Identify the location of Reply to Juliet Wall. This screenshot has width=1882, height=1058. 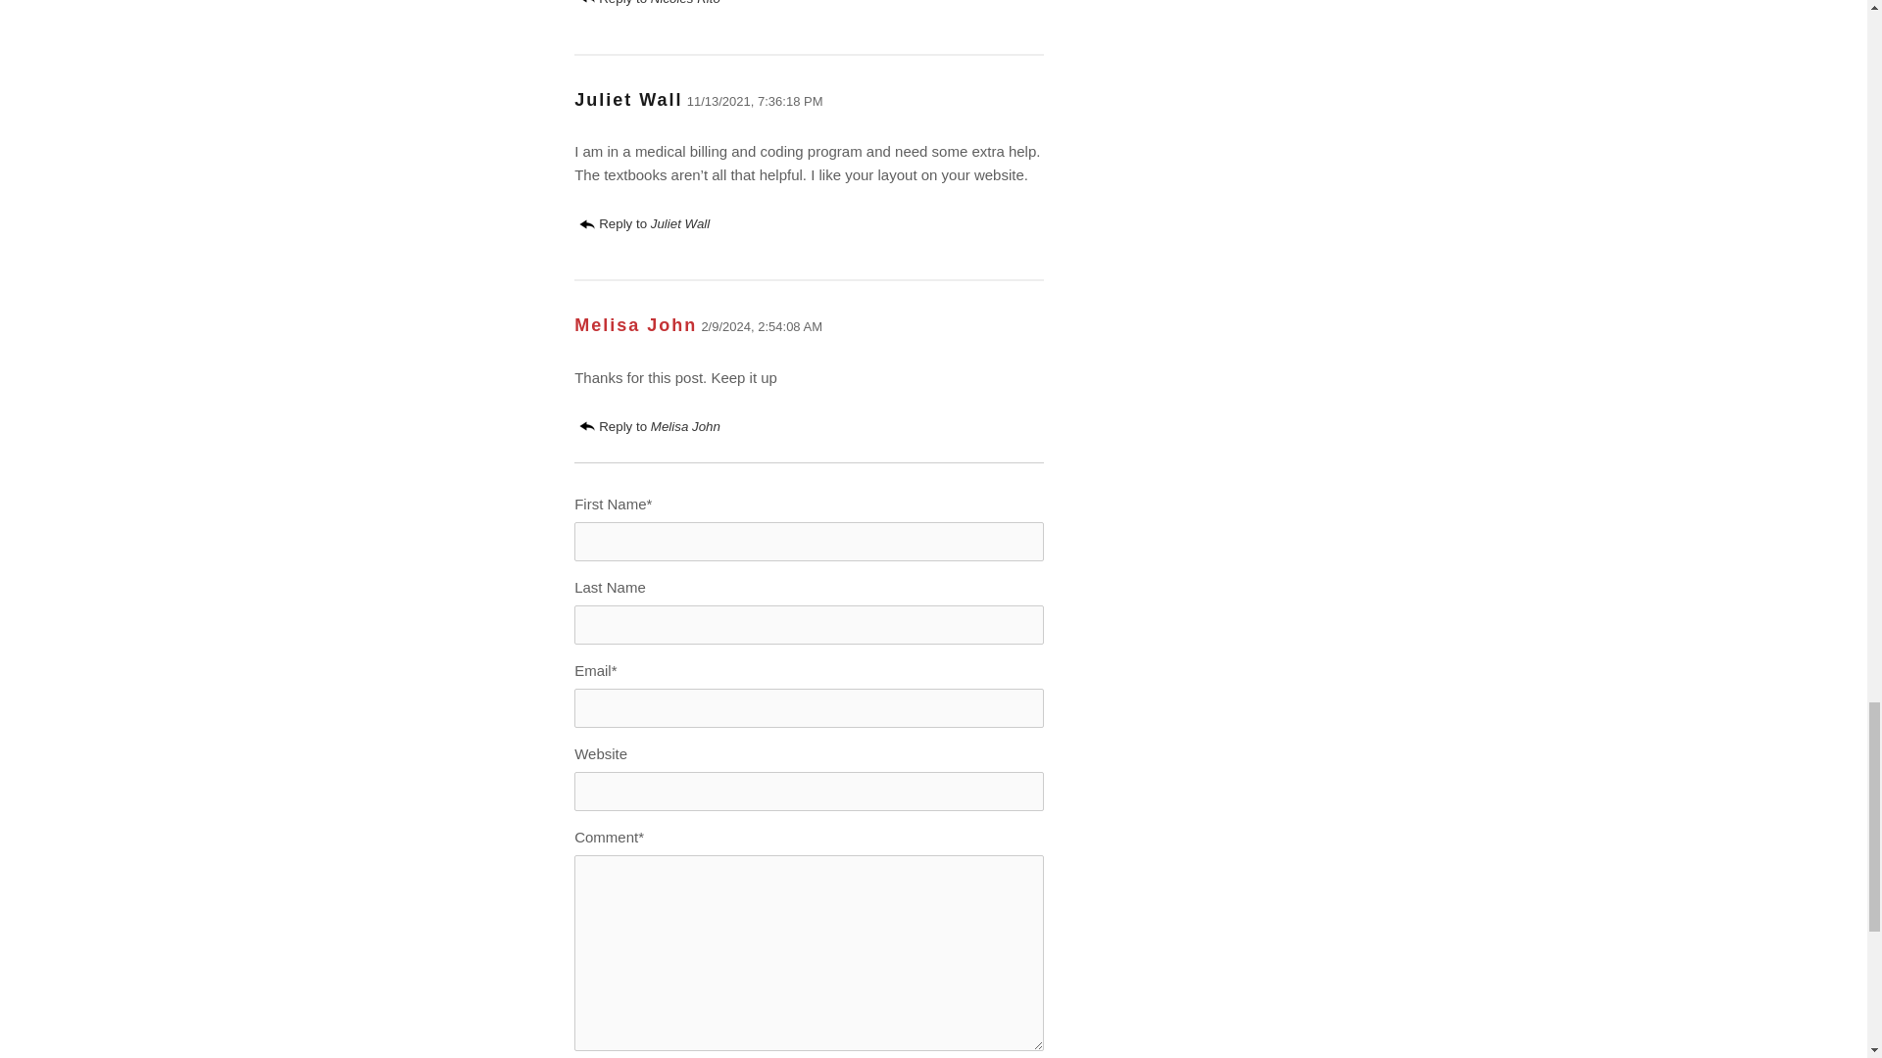
(644, 223).